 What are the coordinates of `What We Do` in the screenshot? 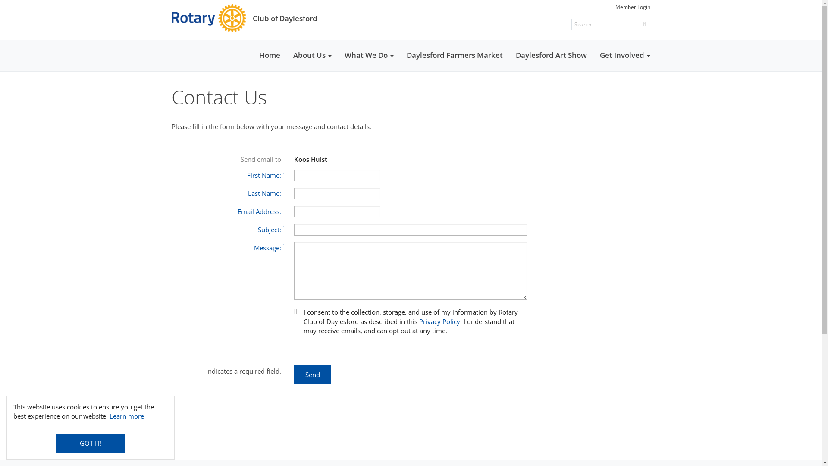 It's located at (369, 55).